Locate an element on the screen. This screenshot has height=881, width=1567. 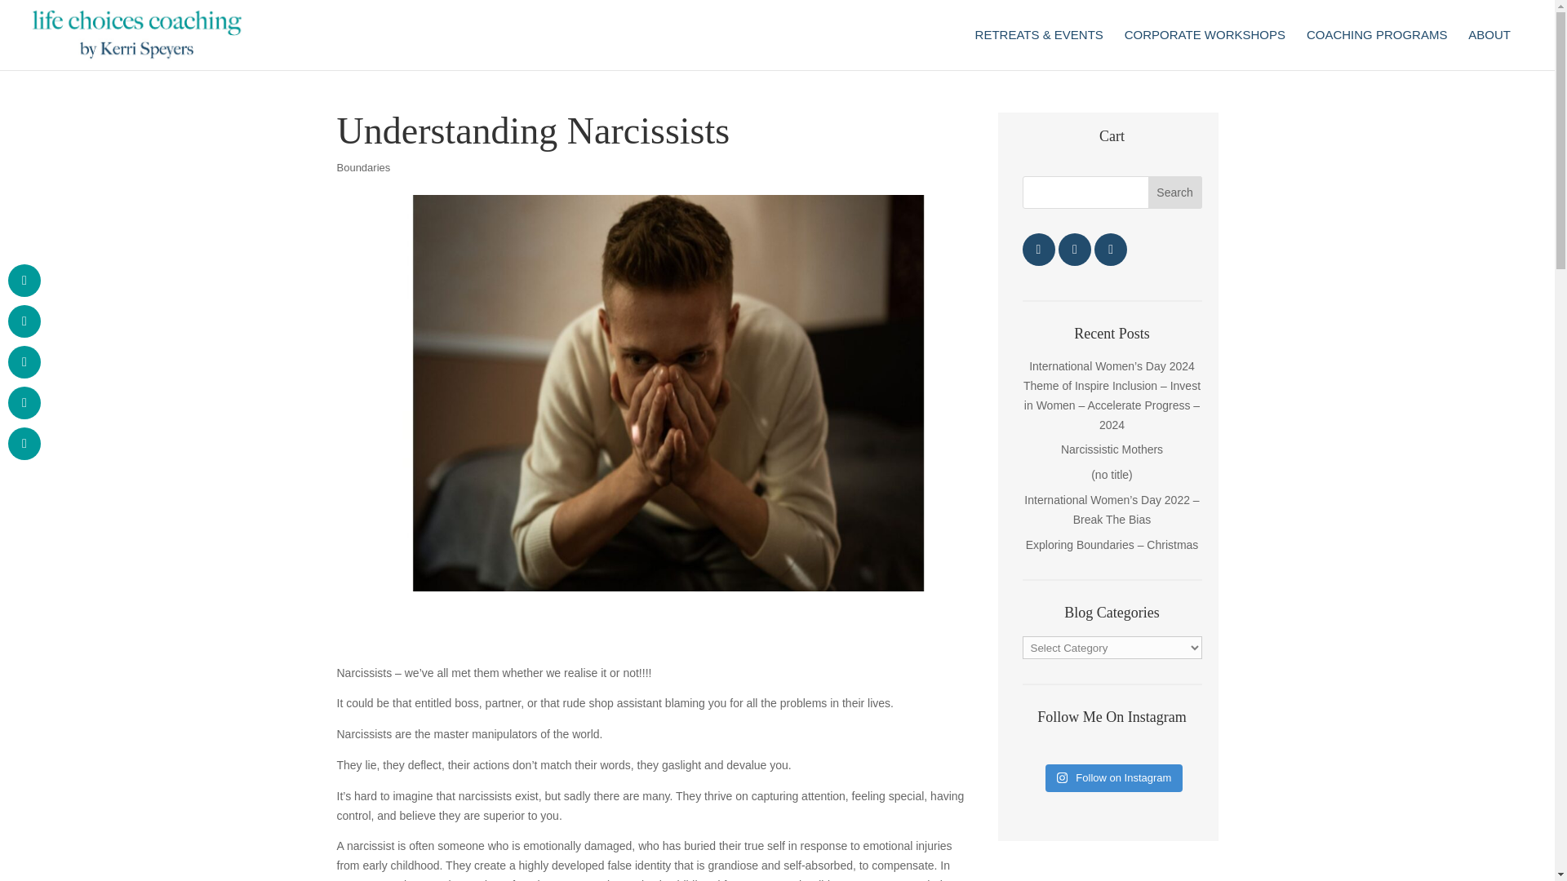
Boundaries is located at coordinates (363, 166).